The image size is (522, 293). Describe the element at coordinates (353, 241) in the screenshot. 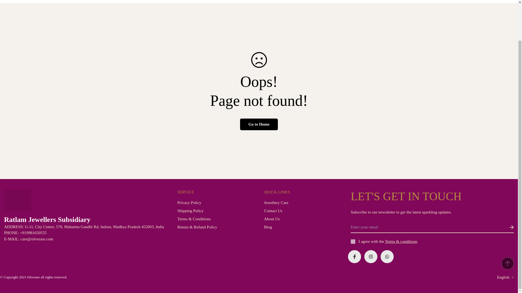

I see `yes` at that location.